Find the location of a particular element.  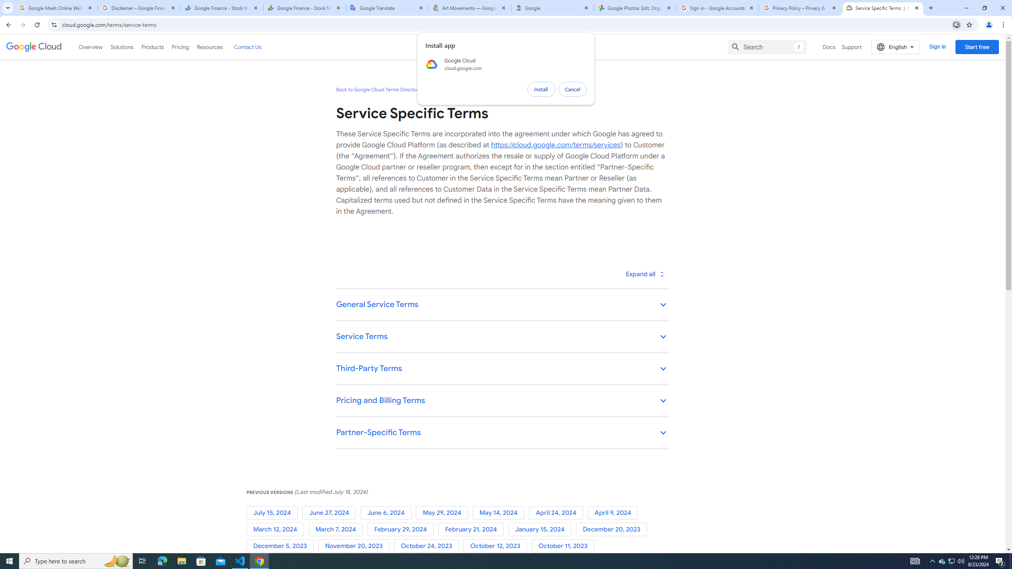

June 27, 2024 is located at coordinates (330, 513).